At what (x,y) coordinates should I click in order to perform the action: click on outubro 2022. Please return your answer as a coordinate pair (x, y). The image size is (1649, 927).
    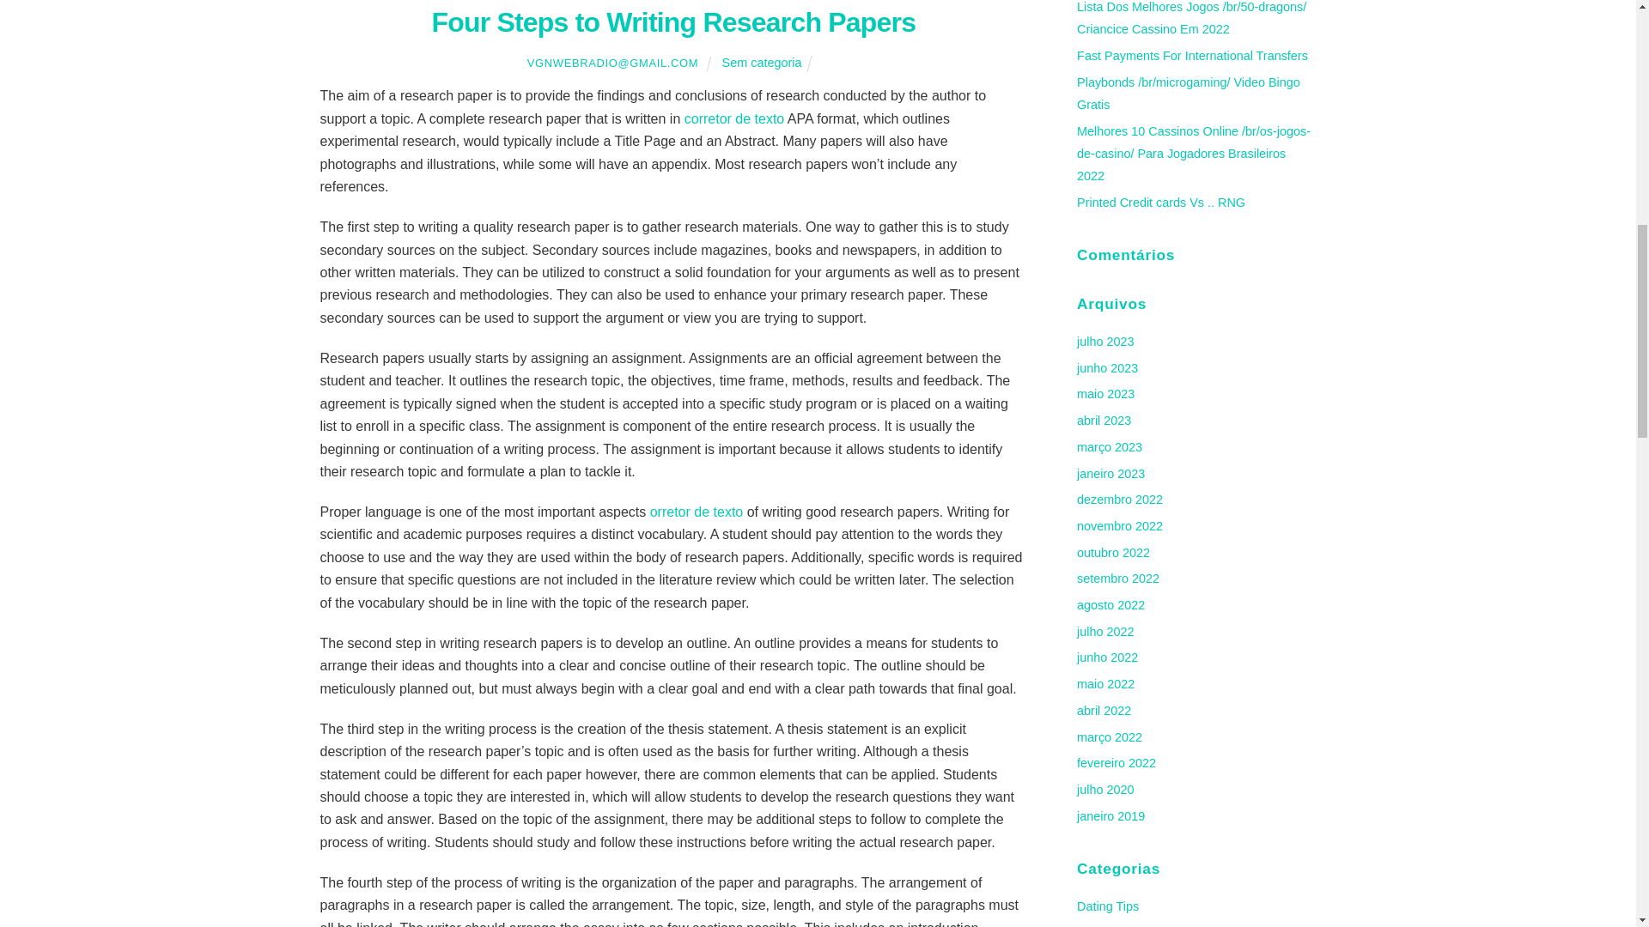
    Looking at the image, I should click on (1113, 553).